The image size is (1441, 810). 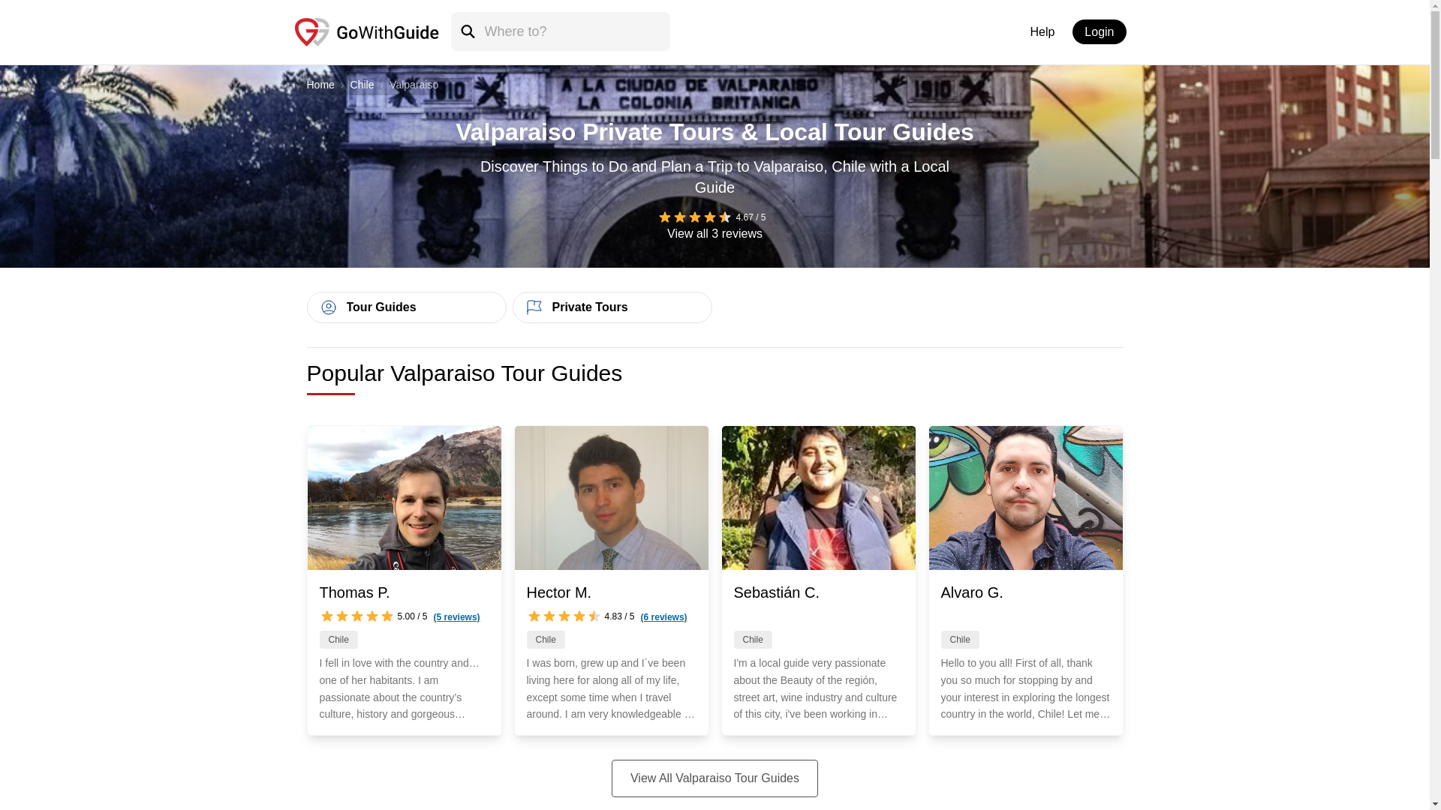 I want to click on Login, so click(x=1099, y=31).